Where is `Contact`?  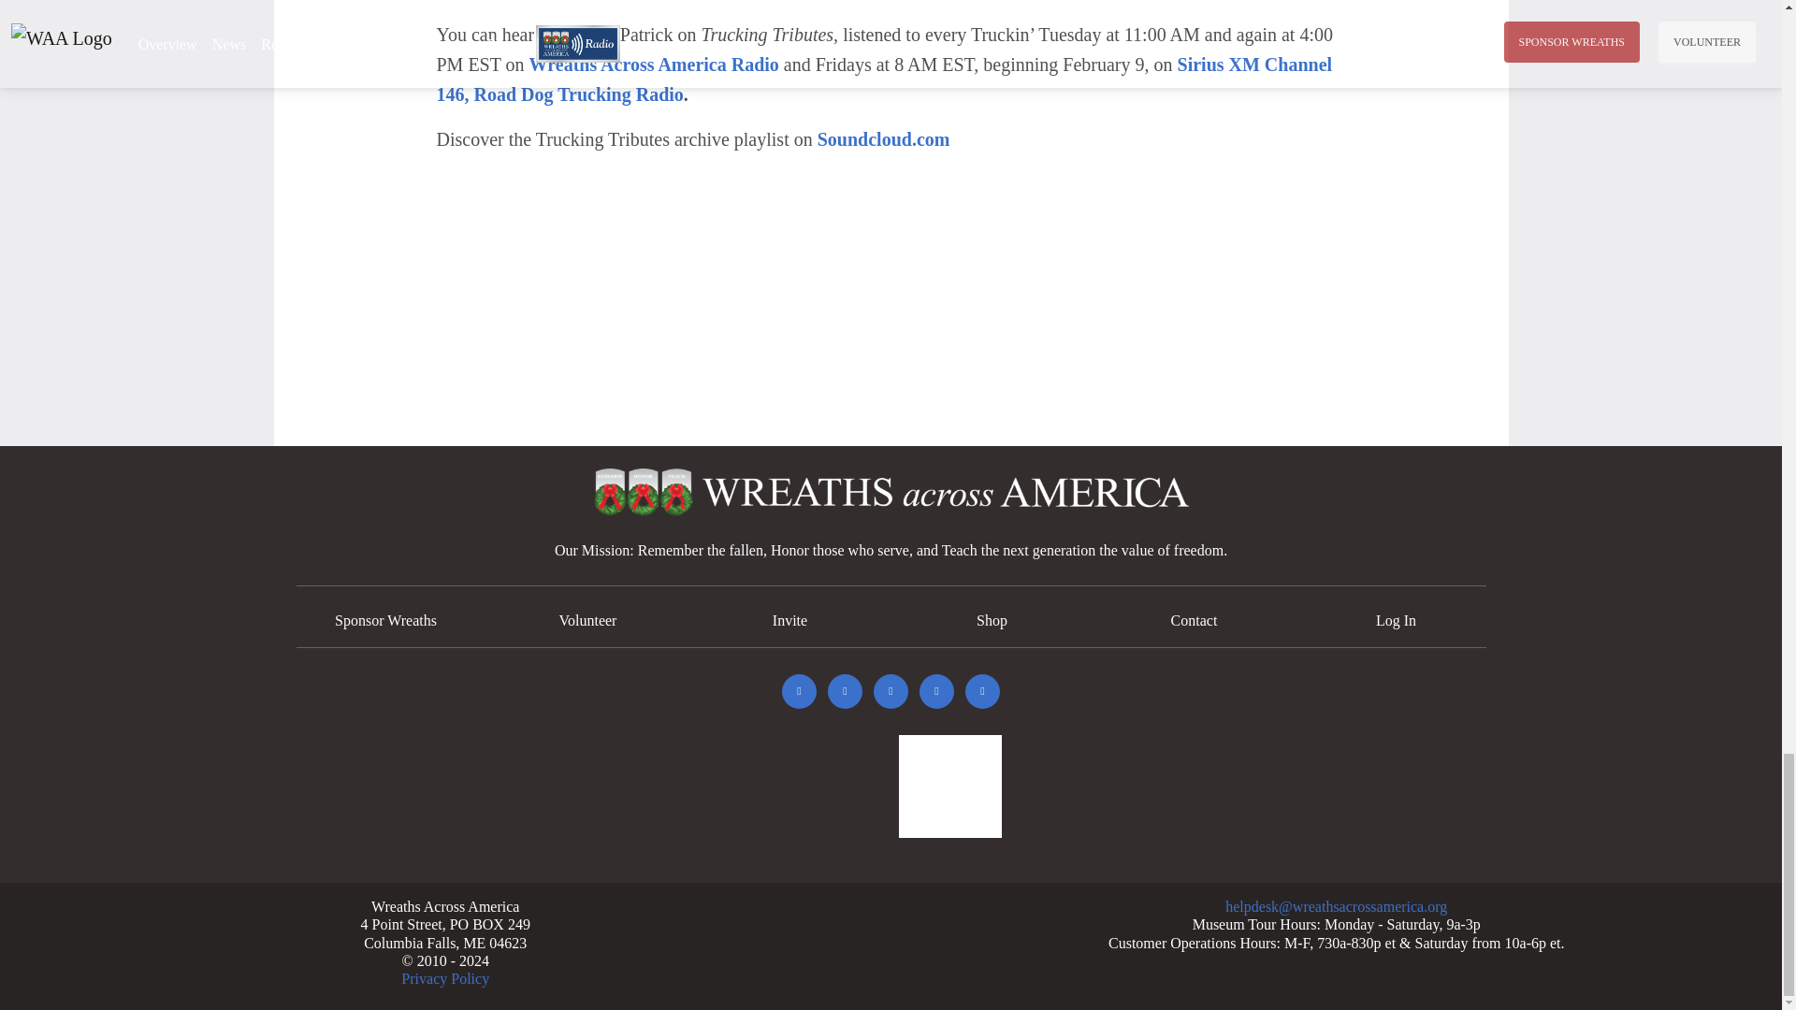 Contact is located at coordinates (1194, 619).